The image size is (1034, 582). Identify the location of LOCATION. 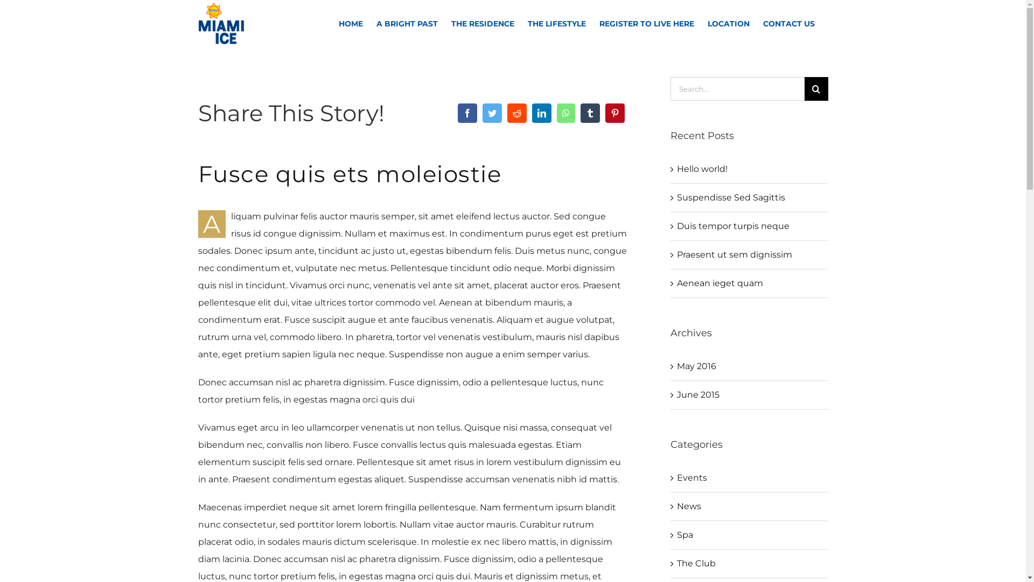
(729, 24).